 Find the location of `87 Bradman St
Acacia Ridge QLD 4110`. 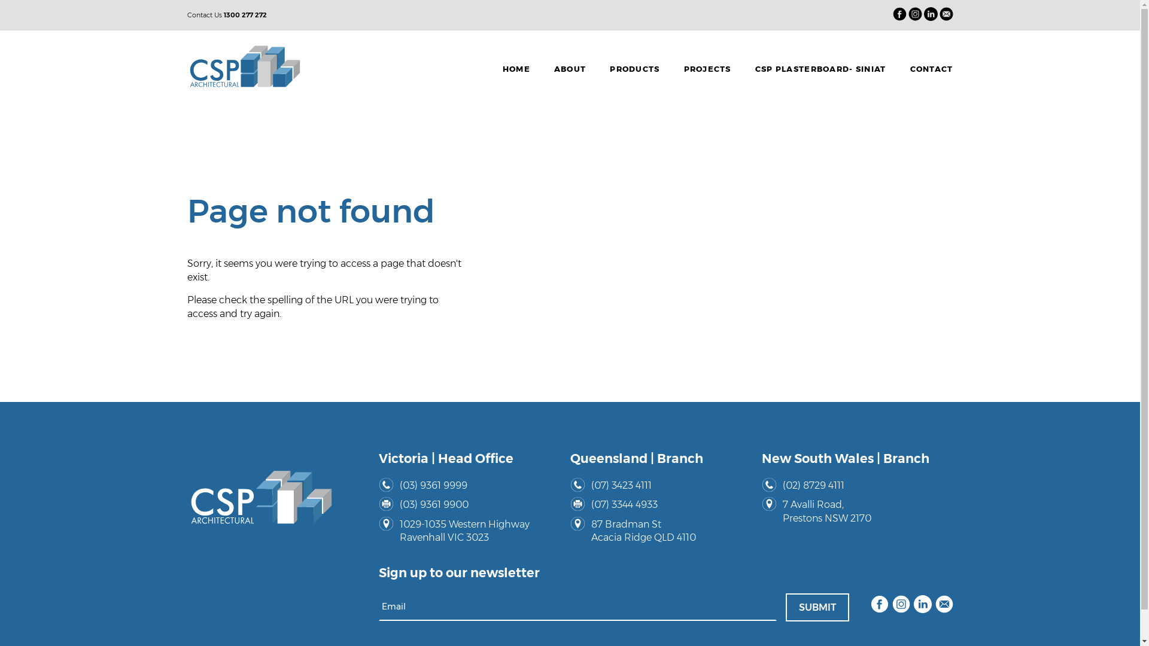

87 Bradman St
Acacia Ridge QLD 4110 is located at coordinates (662, 531).